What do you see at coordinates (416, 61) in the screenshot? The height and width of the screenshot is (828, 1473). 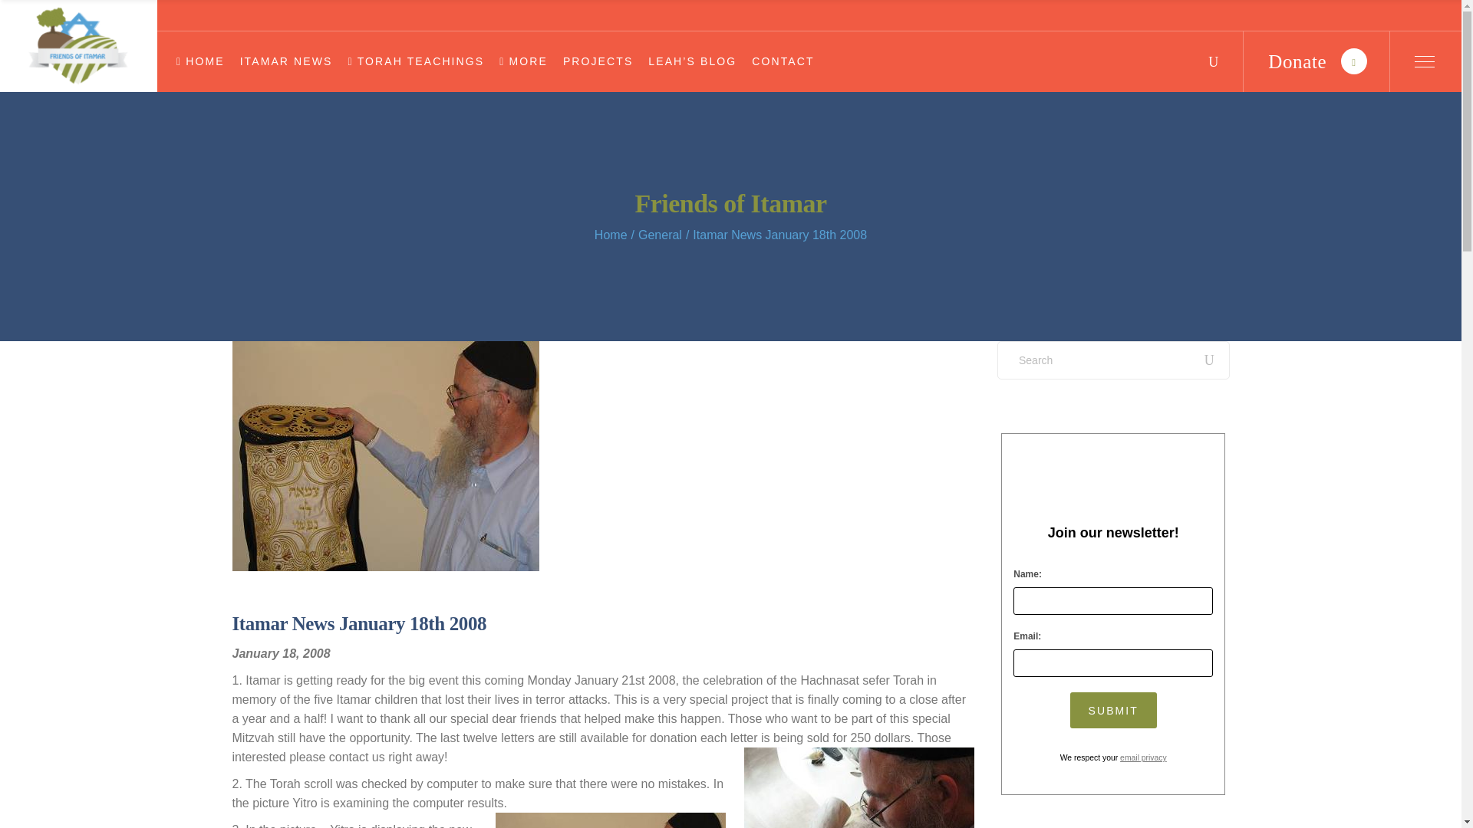 I see `TORAH TEACHINGS` at bounding box center [416, 61].